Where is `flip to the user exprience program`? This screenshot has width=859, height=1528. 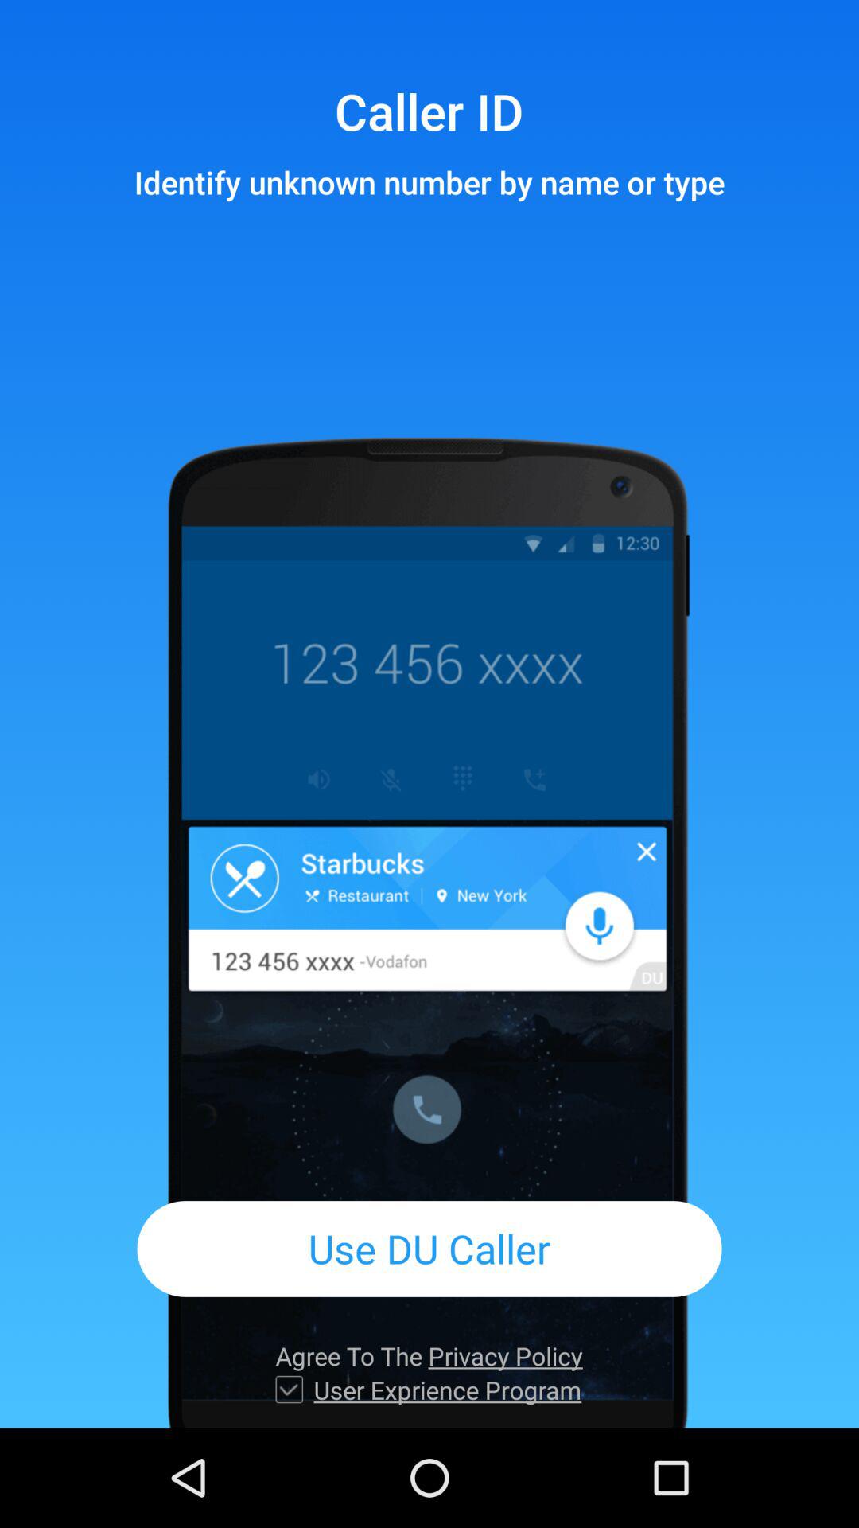
flip to the user exprience program is located at coordinates (447, 1390).